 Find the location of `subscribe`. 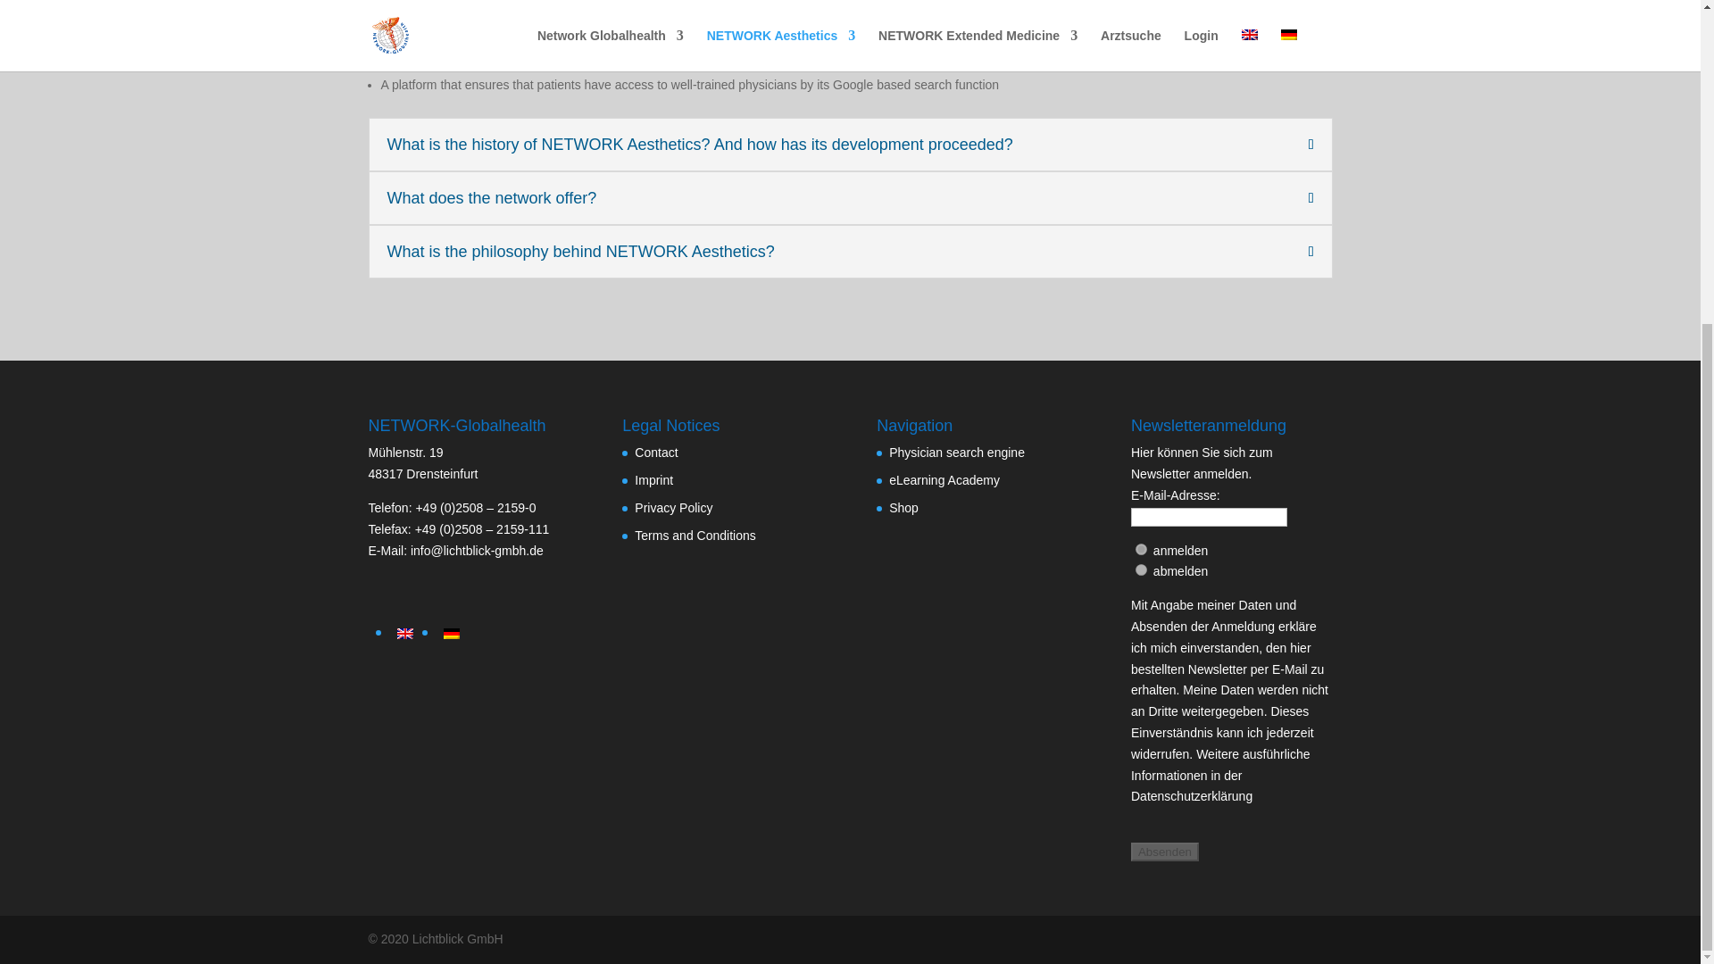

subscribe is located at coordinates (1141, 550).